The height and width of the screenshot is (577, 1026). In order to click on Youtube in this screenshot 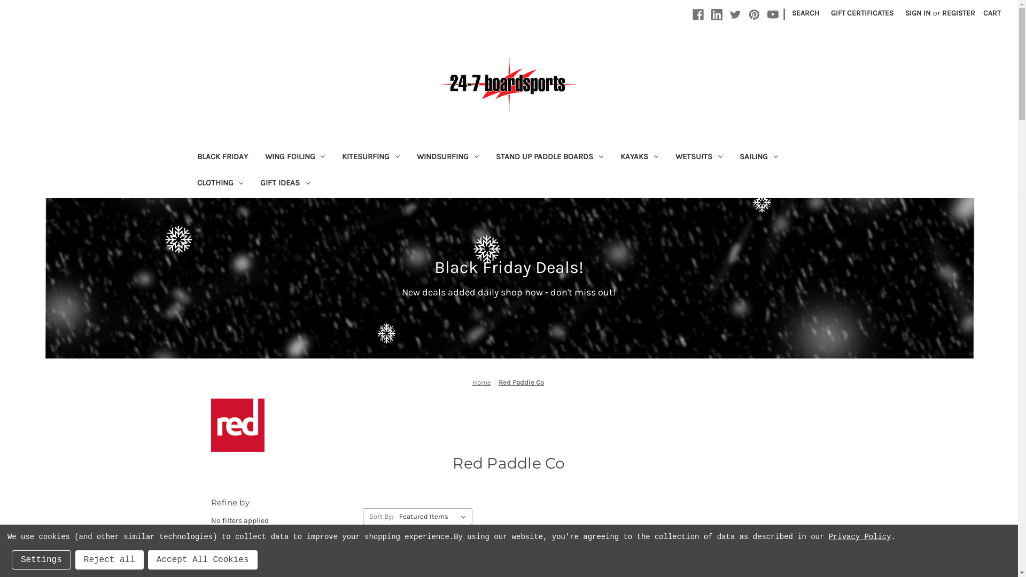, I will do `click(773, 15)`.